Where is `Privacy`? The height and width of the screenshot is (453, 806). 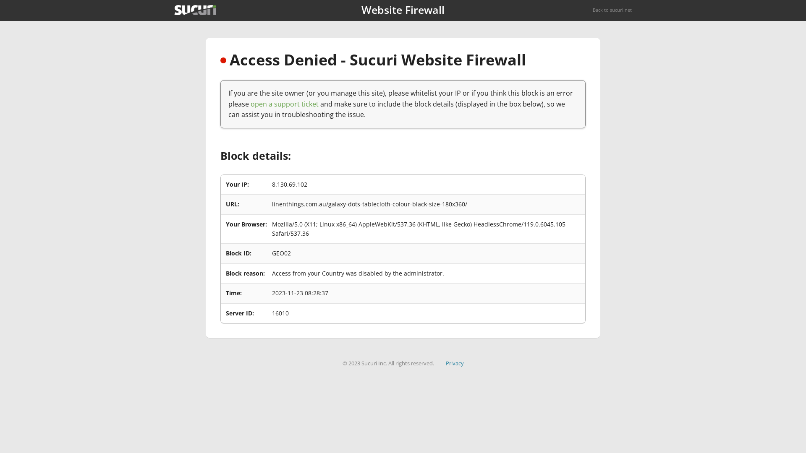 Privacy is located at coordinates (455, 363).